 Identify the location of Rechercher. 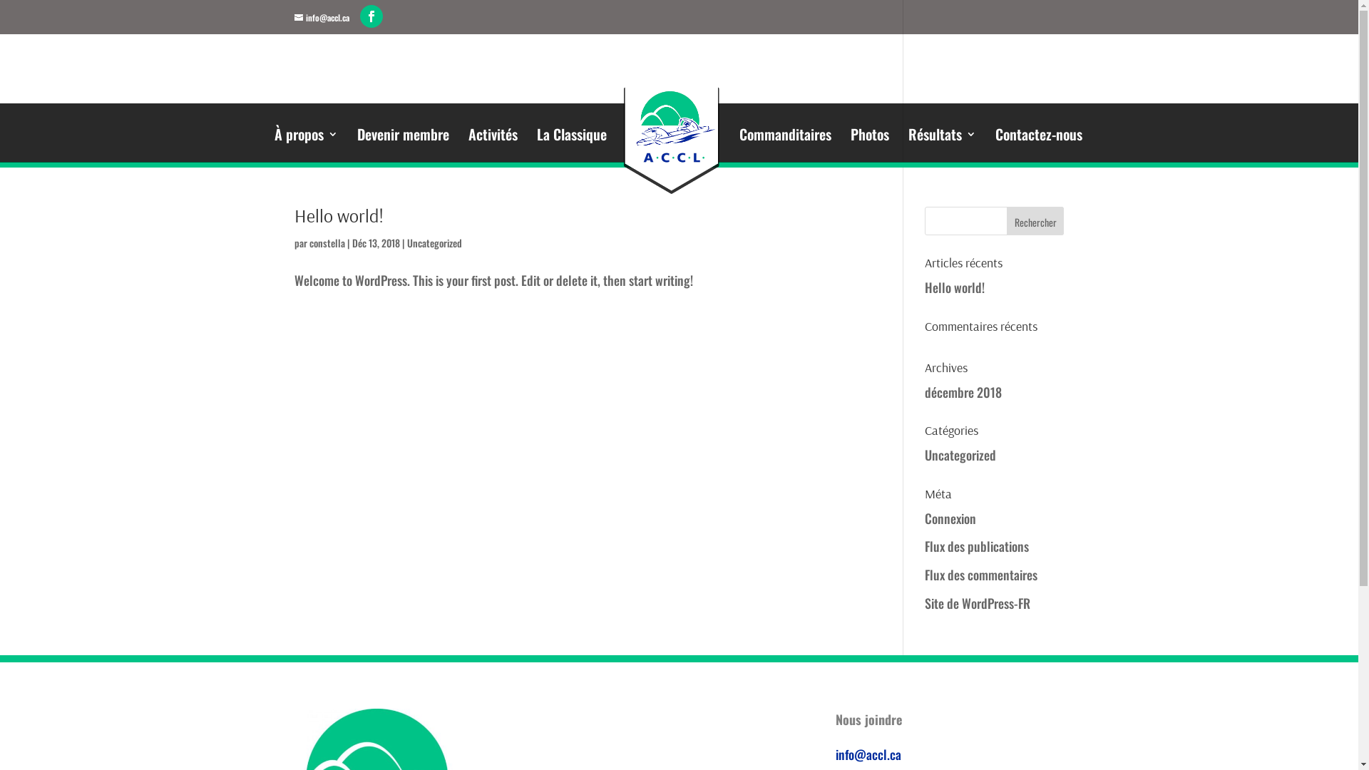
(1035, 221).